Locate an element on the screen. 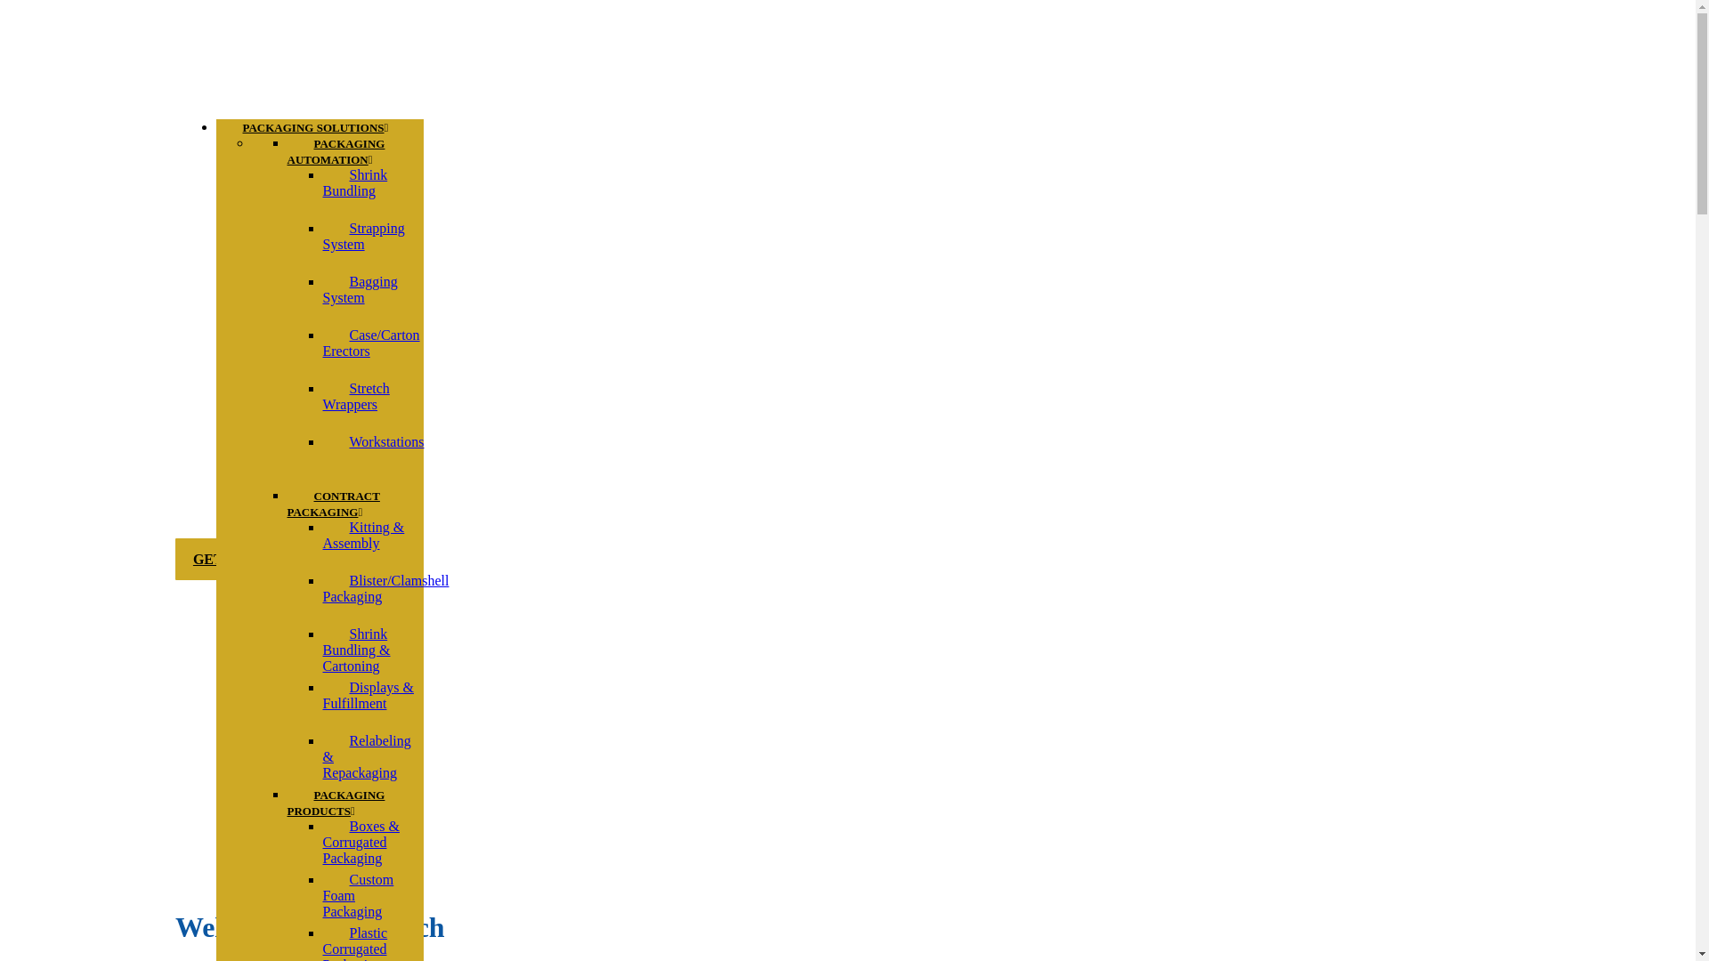 This screenshot has height=961, width=1709. Plastic Corrugated Packaging is located at coordinates (365, 934).